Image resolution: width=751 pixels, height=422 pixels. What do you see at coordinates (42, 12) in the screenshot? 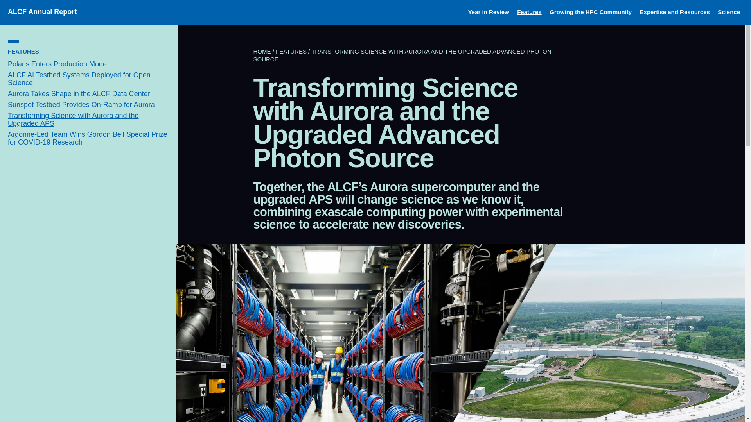
I see `ALCF Annual Report` at bounding box center [42, 12].